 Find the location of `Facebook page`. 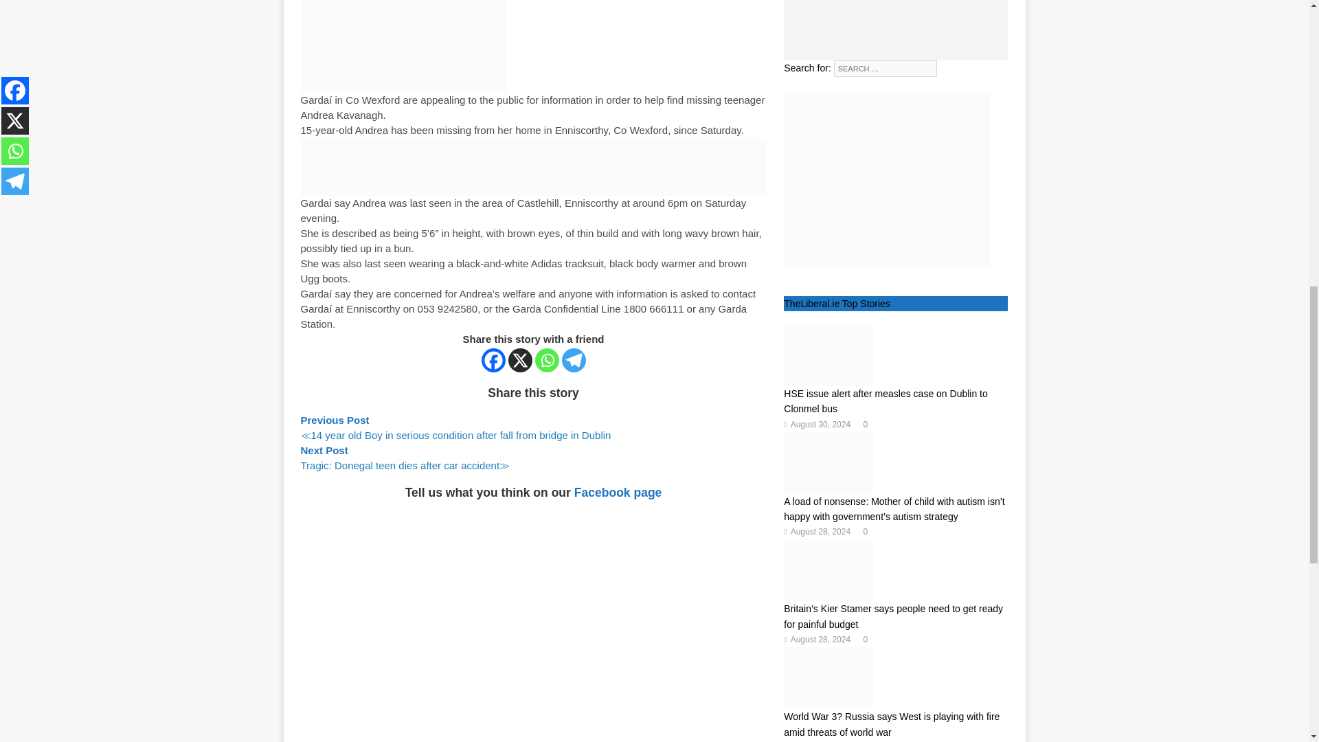

Facebook page is located at coordinates (618, 492).